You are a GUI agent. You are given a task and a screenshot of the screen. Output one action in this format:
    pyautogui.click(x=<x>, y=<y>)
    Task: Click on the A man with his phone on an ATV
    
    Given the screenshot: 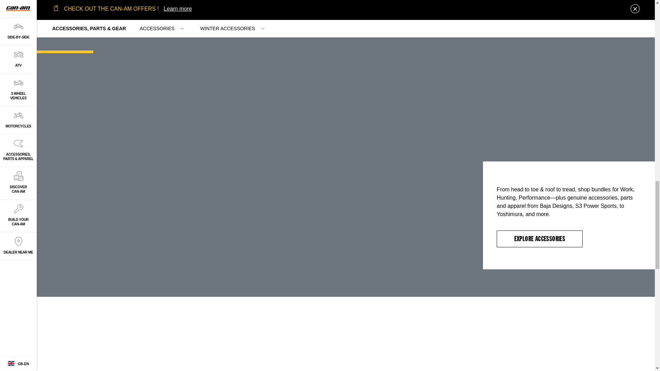 What is the action you would take?
    pyautogui.click(x=191, y=334)
    